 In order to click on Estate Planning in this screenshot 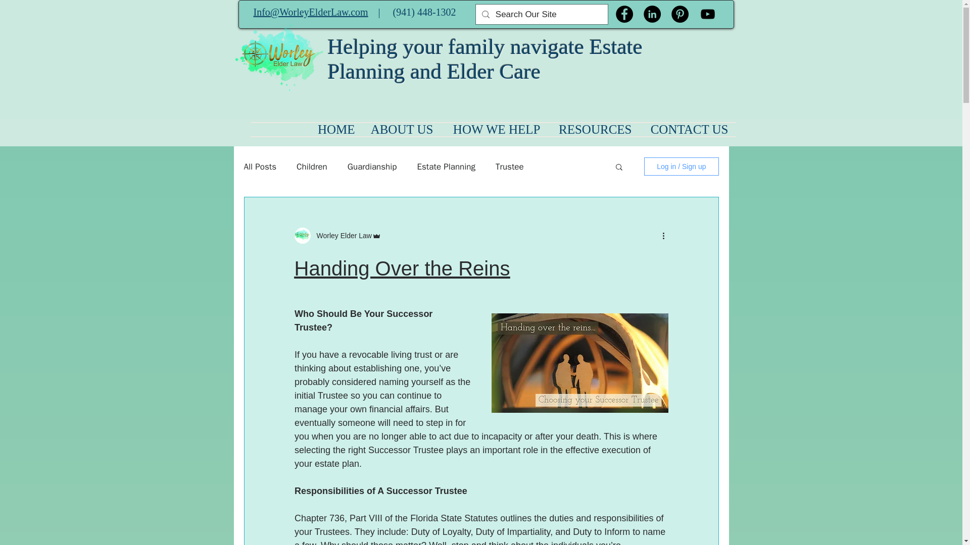, I will do `click(446, 166)`.